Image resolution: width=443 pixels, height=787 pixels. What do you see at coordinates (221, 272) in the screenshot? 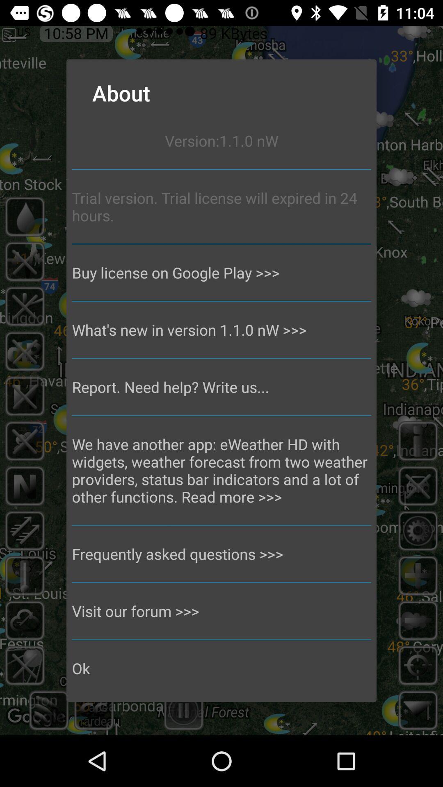
I see `jump until buy license on icon` at bounding box center [221, 272].